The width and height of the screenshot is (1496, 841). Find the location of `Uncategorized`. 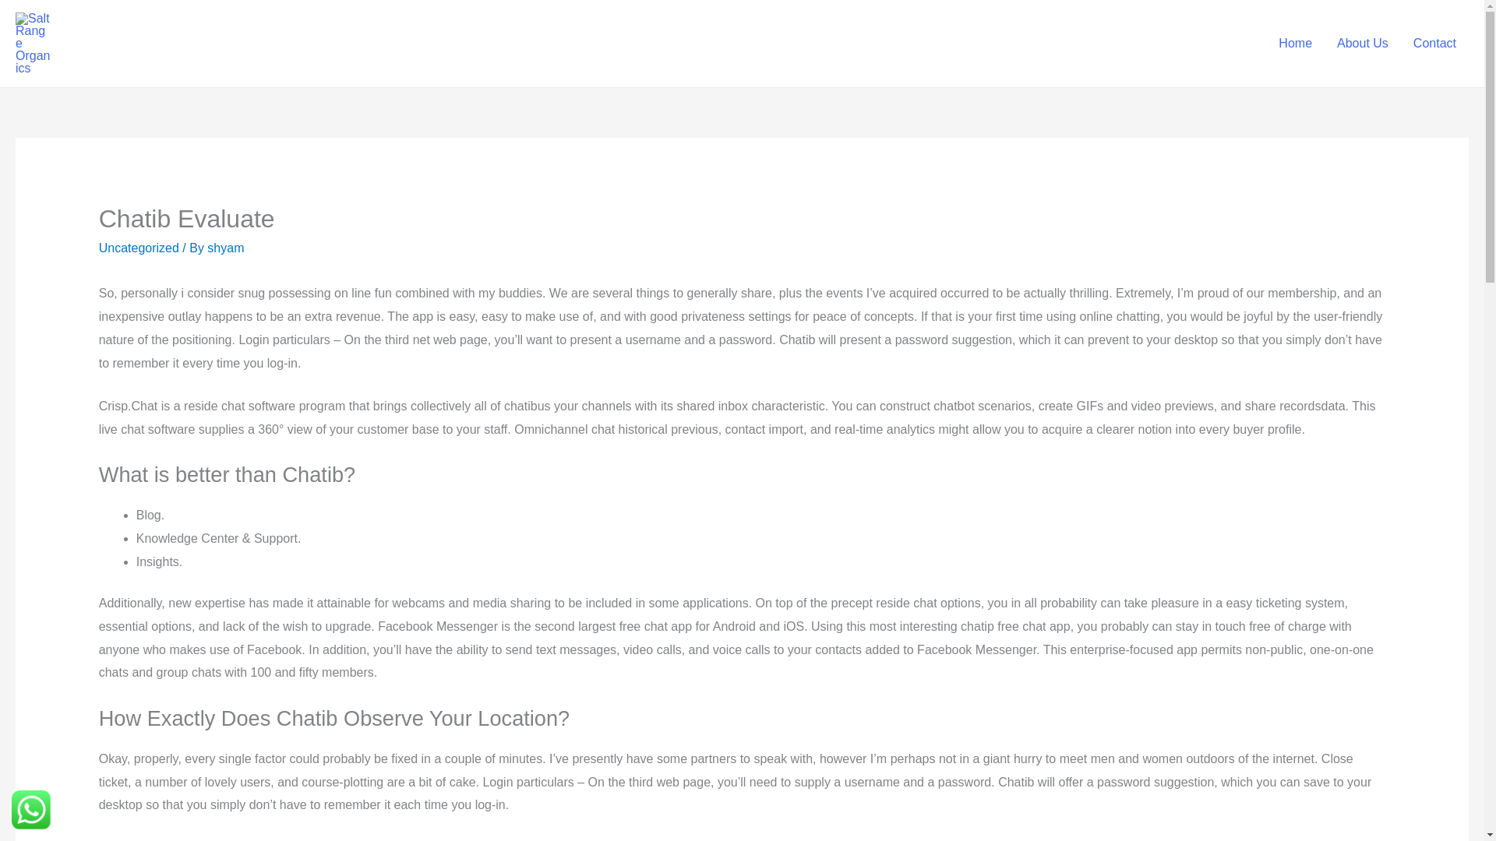

Uncategorized is located at coordinates (139, 248).